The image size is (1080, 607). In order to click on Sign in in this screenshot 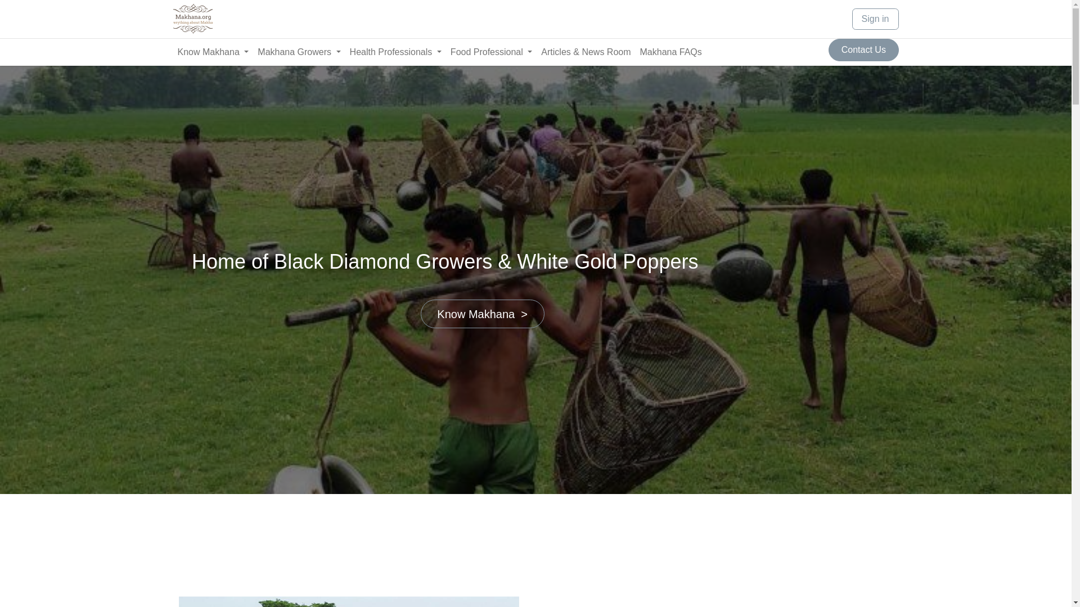, I will do `click(535, 19)`.